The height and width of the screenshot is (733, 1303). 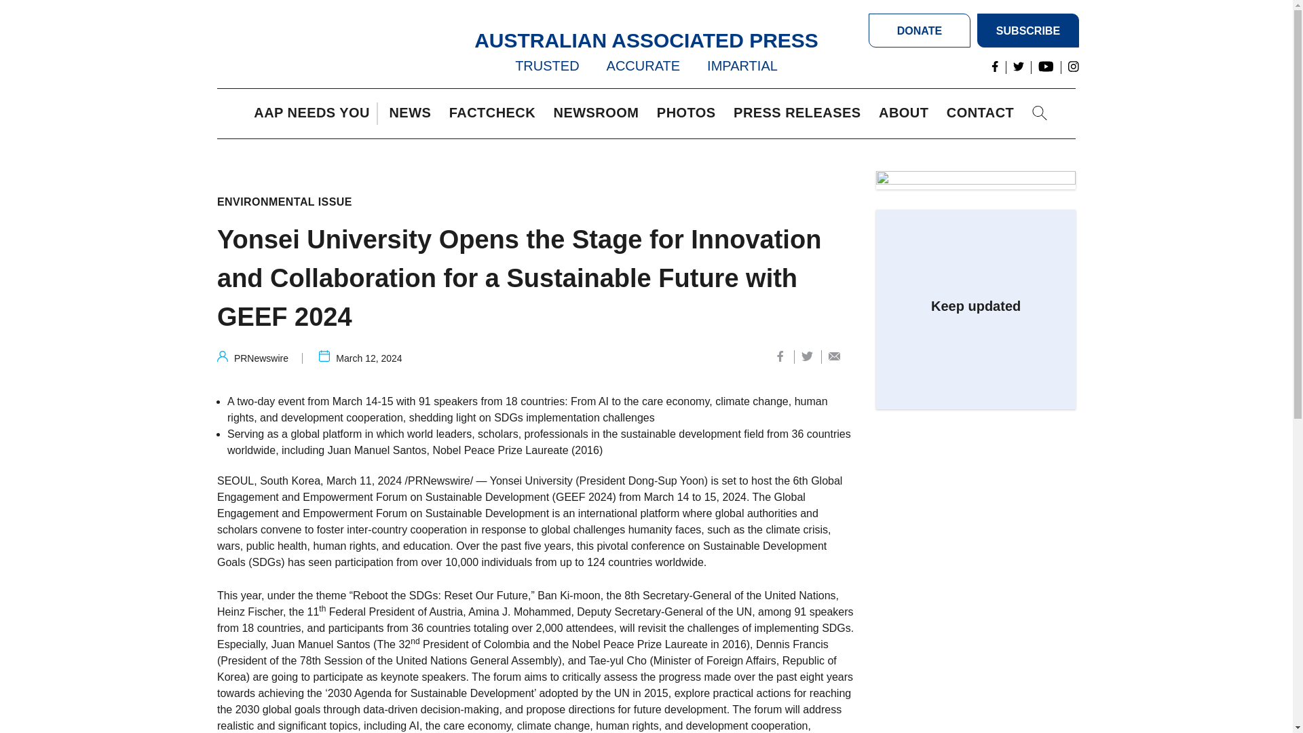 What do you see at coordinates (920, 31) in the screenshot?
I see `DONATE` at bounding box center [920, 31].